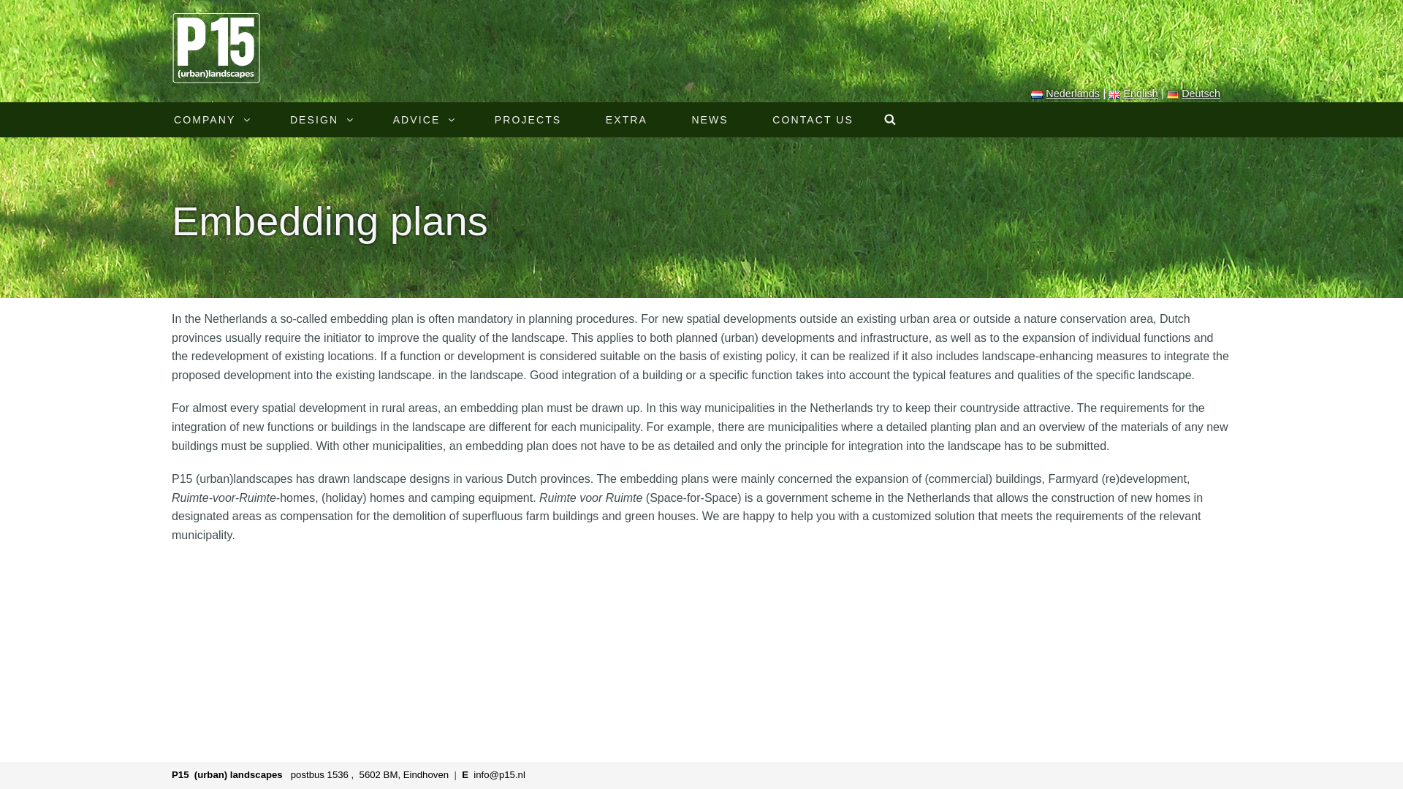 Image resolution: width=1403 pixels, height=789 pixels. What do you see at coordinates (209, 120) in the screenshot?
I see `COMPANY` at bounding box center [209, 120].